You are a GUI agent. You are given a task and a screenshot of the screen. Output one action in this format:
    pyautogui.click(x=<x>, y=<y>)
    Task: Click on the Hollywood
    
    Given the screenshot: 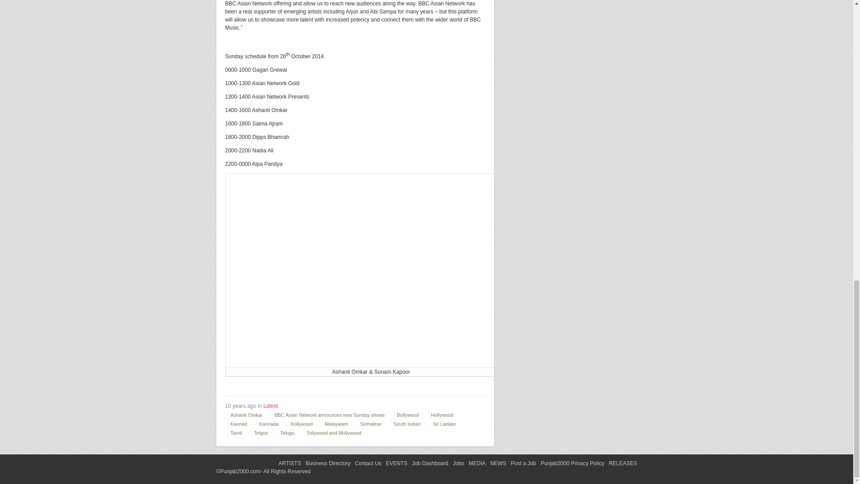 What is the action you would take?
    pyautogui.click(x=444, y=415)
    